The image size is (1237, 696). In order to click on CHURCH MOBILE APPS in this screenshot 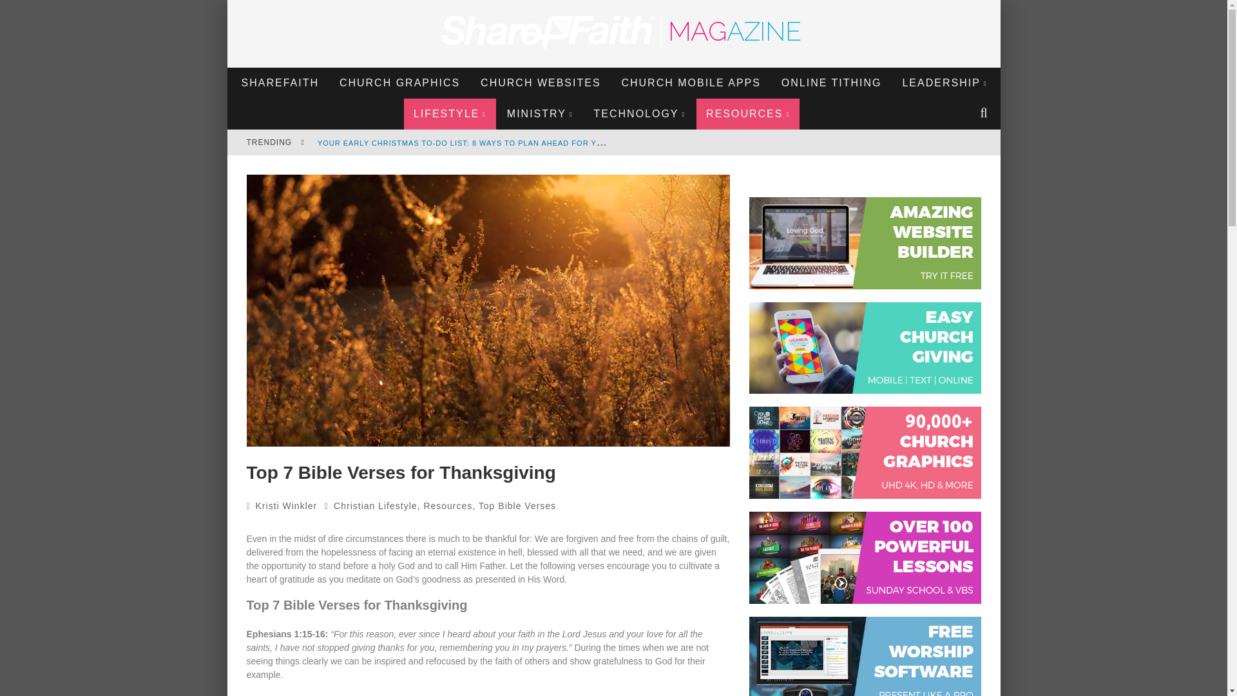, I will do `click(690, 82)`.